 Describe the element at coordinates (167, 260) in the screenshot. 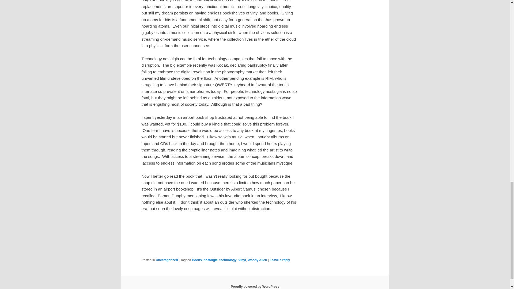

I see `View all posts in Uncategorized` at that location.